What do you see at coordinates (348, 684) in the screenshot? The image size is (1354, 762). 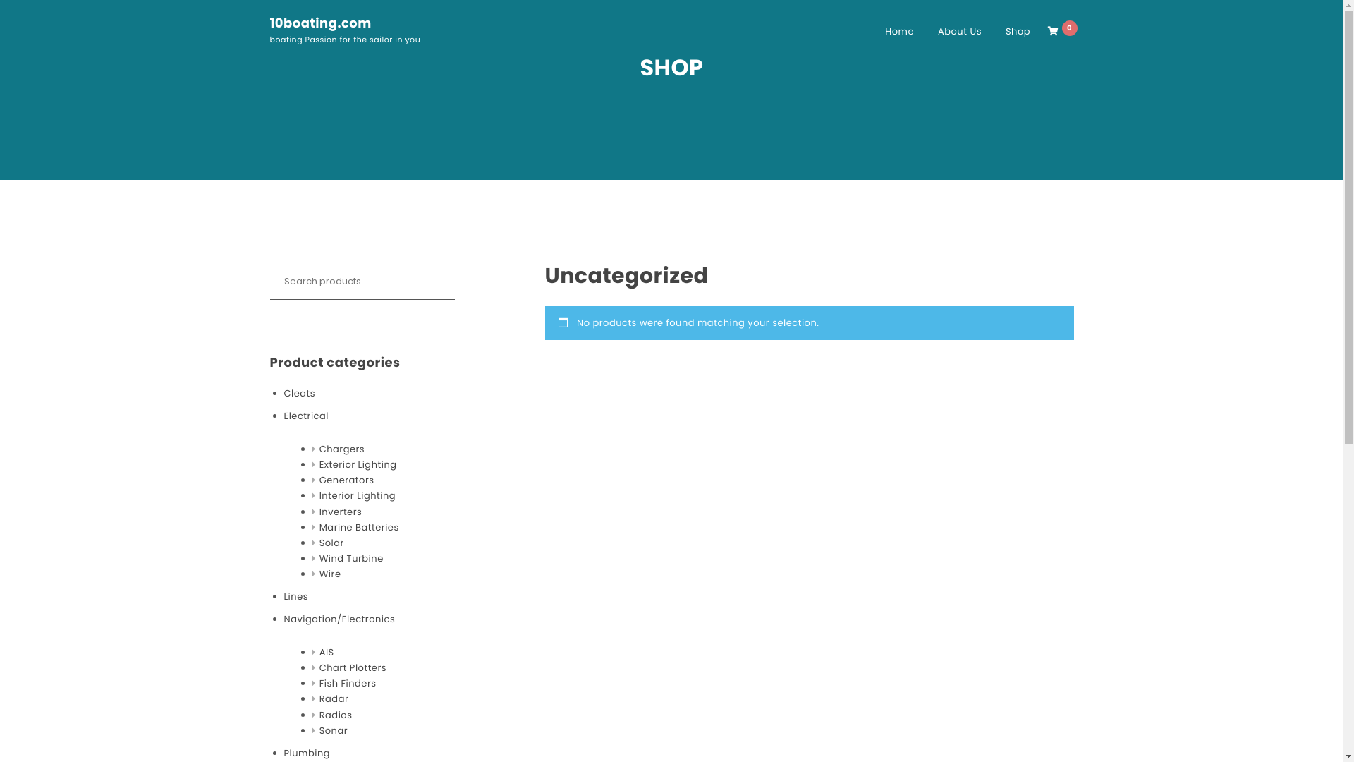 I see `Fish Finders` at bounding box center [348, 684].